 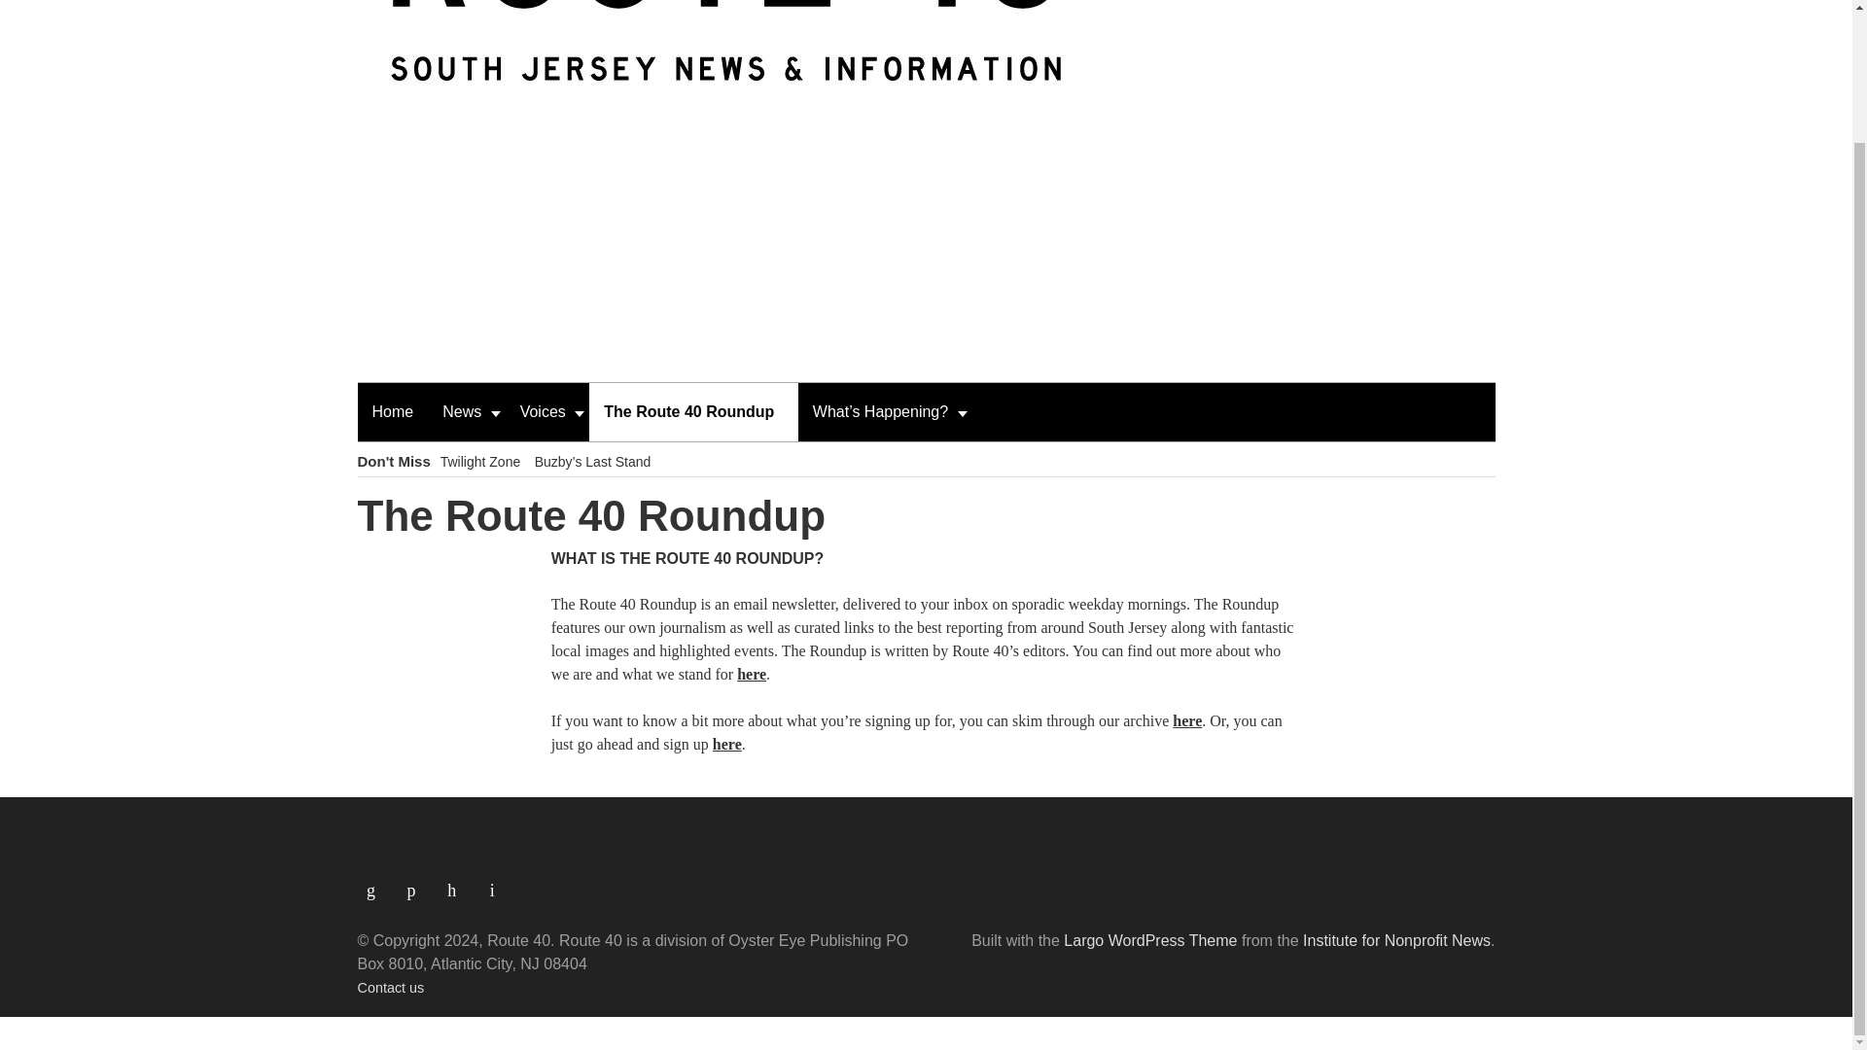 I want to click on Link to Facebook Profile, so click(x=418, y=882).